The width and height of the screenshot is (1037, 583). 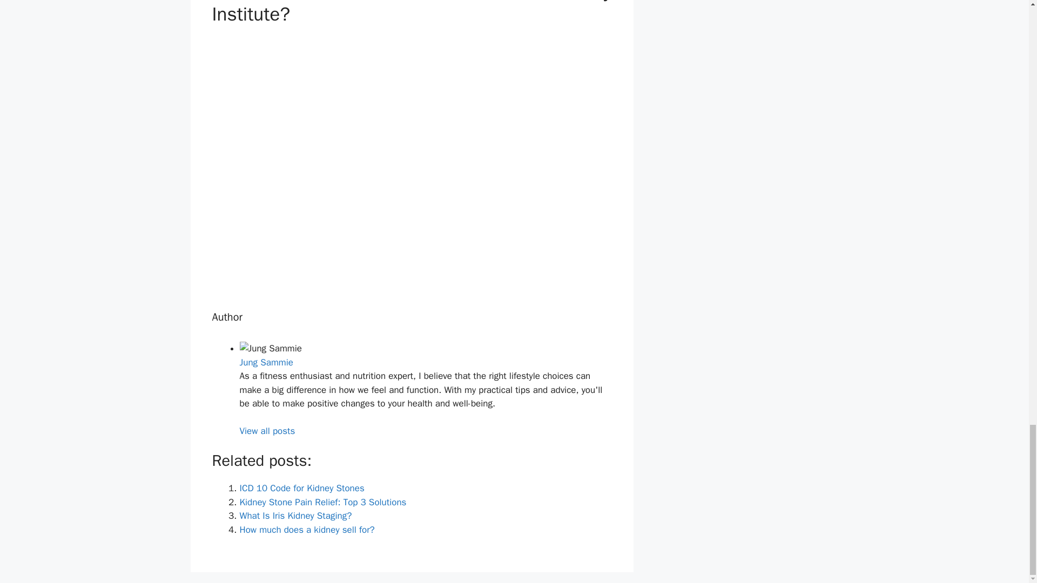 What do you see at coordinates (267, 431) in the screenshot?
I see `View all posts` at bounding box center [267, 431].